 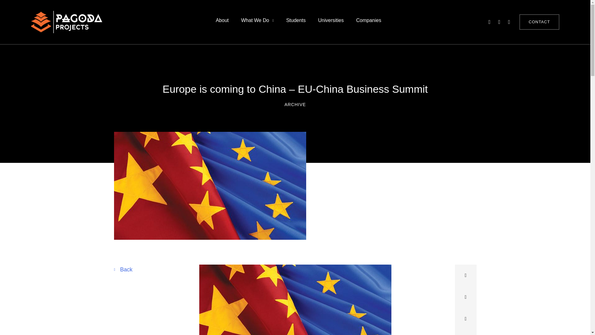 I want to click on Companies, so click(x=368, y=22).